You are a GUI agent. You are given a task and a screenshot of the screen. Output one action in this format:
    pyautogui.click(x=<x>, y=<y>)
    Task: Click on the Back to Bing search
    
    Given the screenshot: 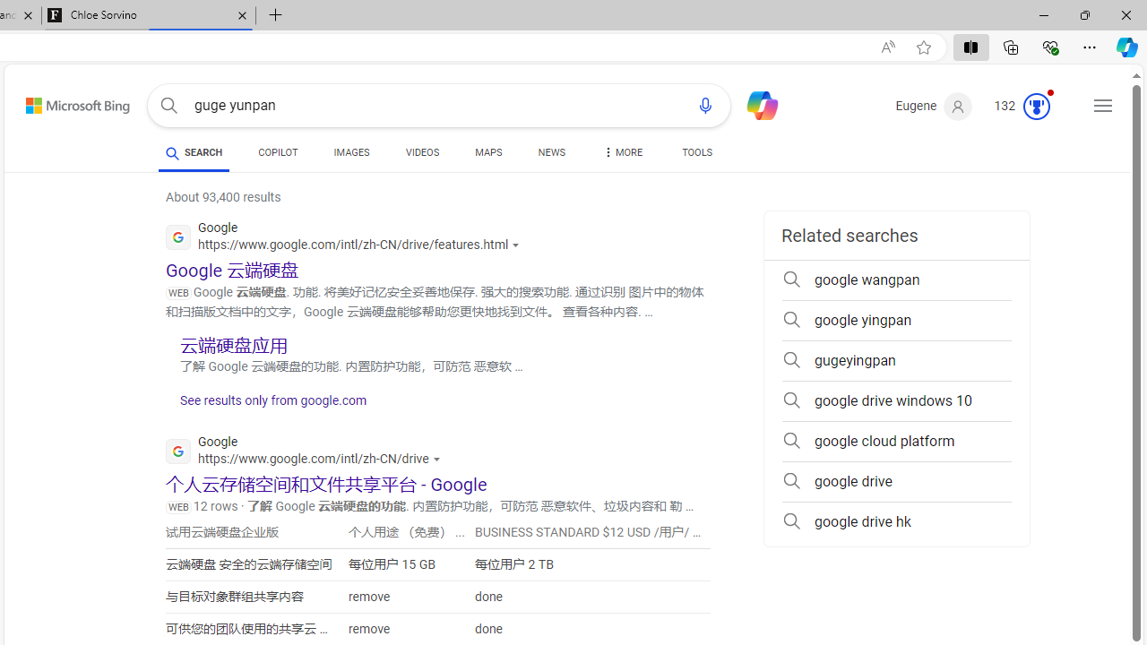 What is the action you would take?
    pyautogui.click(x=66, y=102)
    